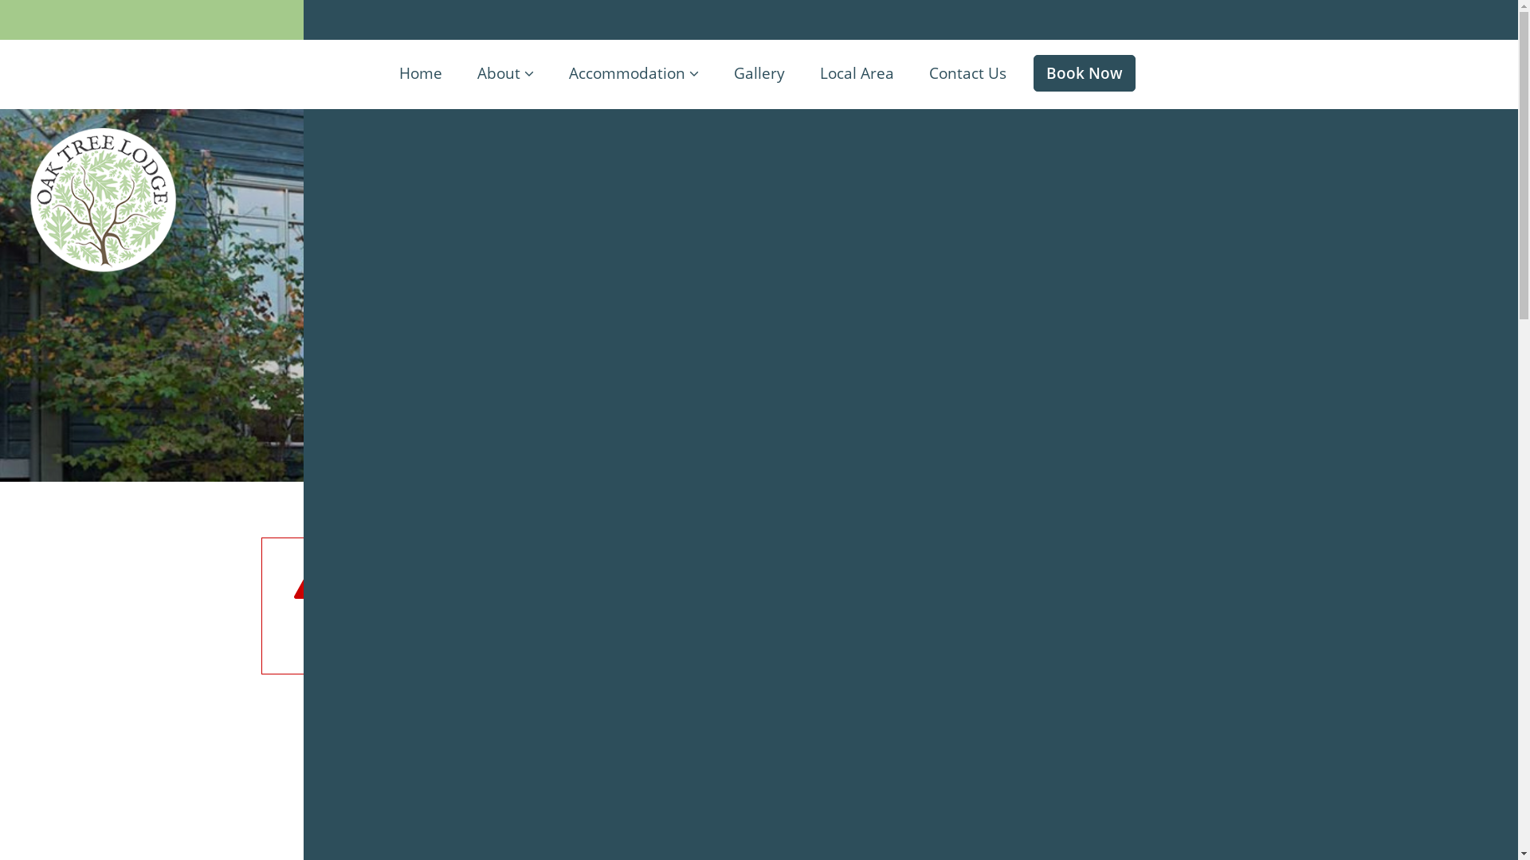  Describe the element at coordinates (856, 75) in the screenshot. I see `Local Area` at that location.